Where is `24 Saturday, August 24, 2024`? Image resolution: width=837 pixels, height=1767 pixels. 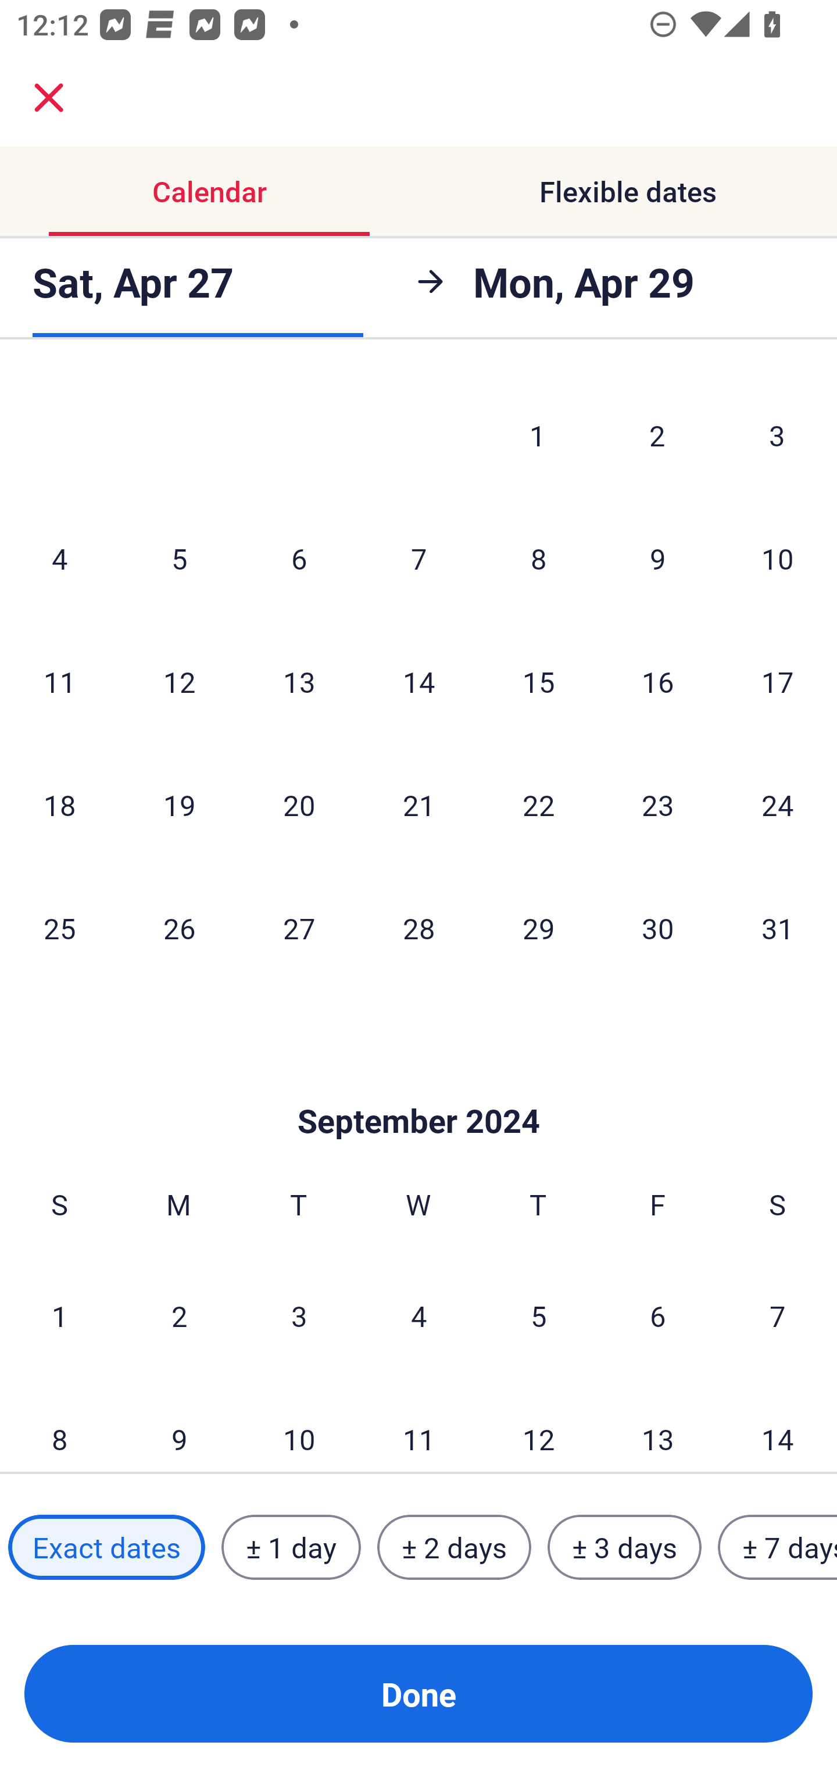 24 Saturday, August 24, 2024 is located at coordinates (778, 804).